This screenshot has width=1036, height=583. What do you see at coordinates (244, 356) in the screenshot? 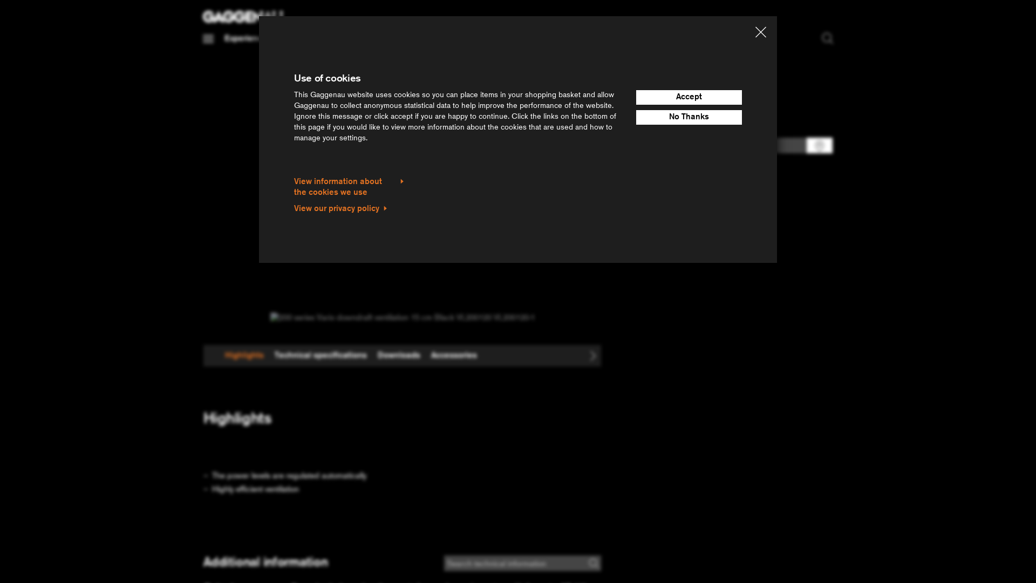
I see `Highlights` at bounding box center [244, 356].